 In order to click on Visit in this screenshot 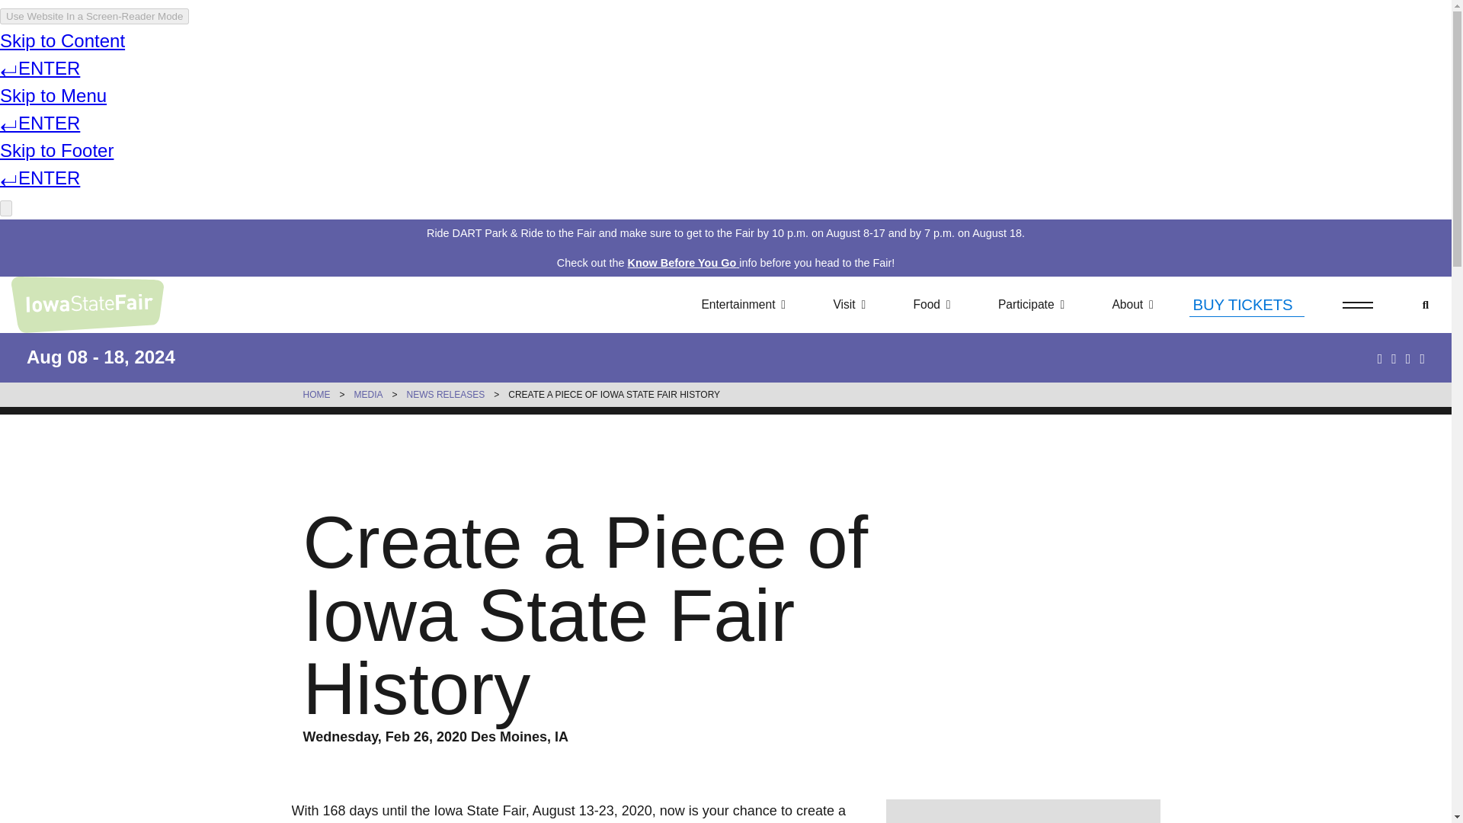, I will do `click(849, 305)`.